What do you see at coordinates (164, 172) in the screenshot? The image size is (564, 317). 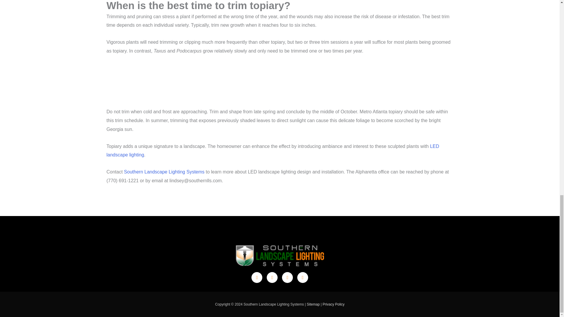 I see `Southern Landscape Lighting Systems` at bounding box center [164, 172].